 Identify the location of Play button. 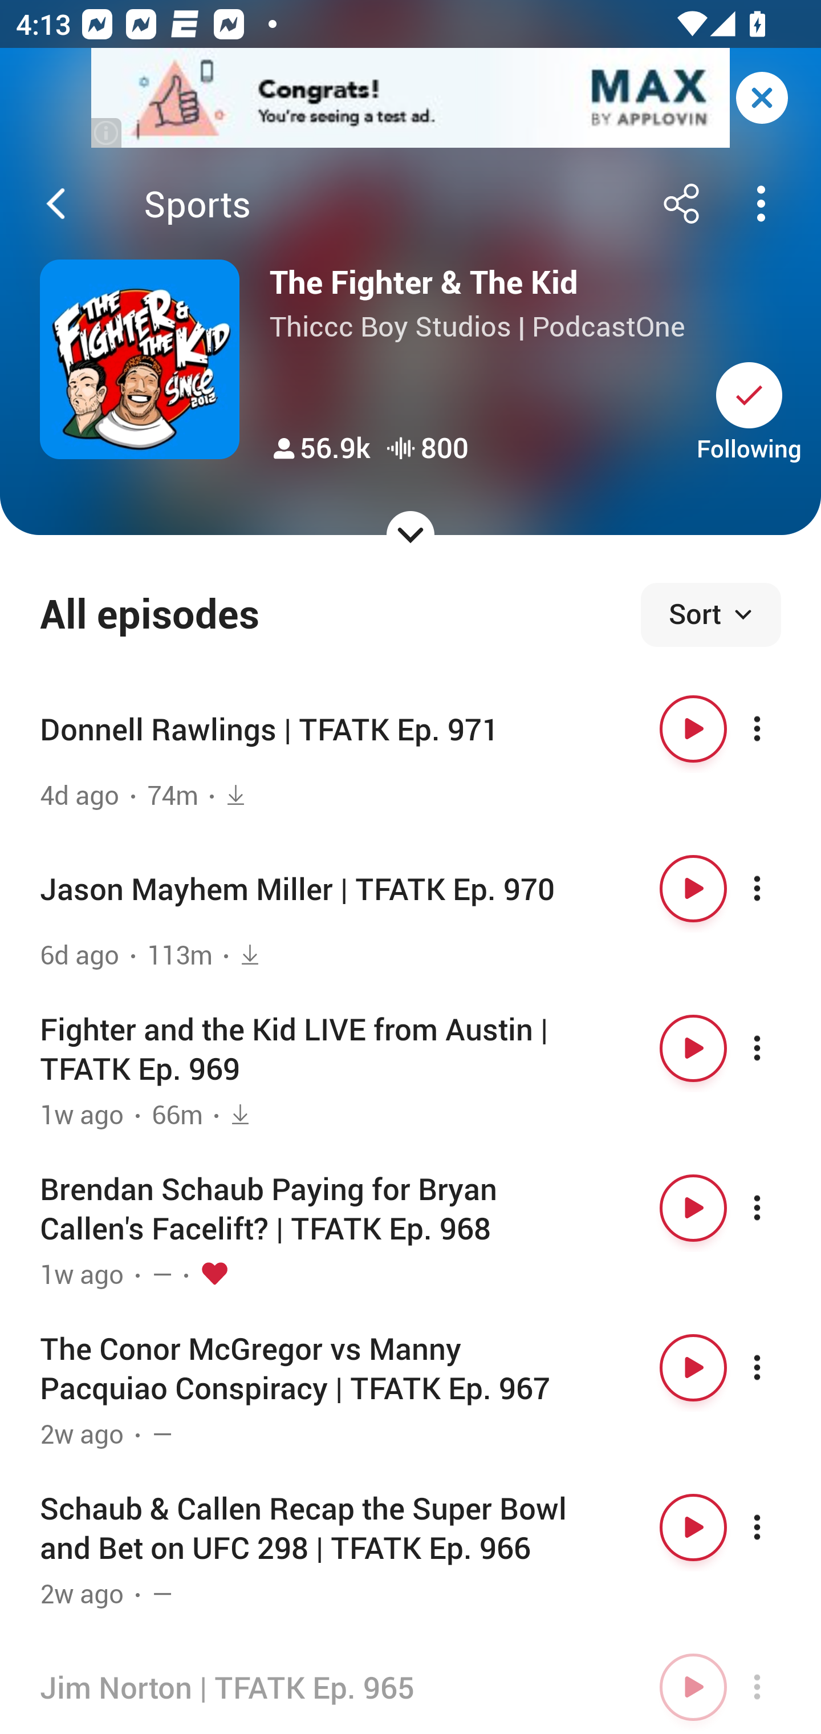
(693, 889).